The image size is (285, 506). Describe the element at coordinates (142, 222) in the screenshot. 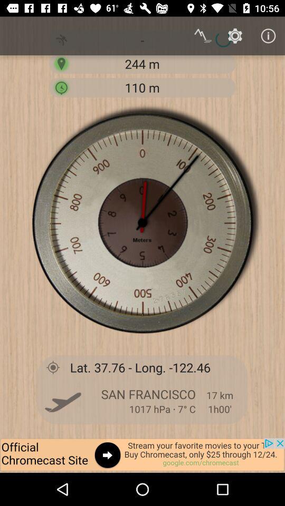

I see `the label shown below 110 m` at that location.